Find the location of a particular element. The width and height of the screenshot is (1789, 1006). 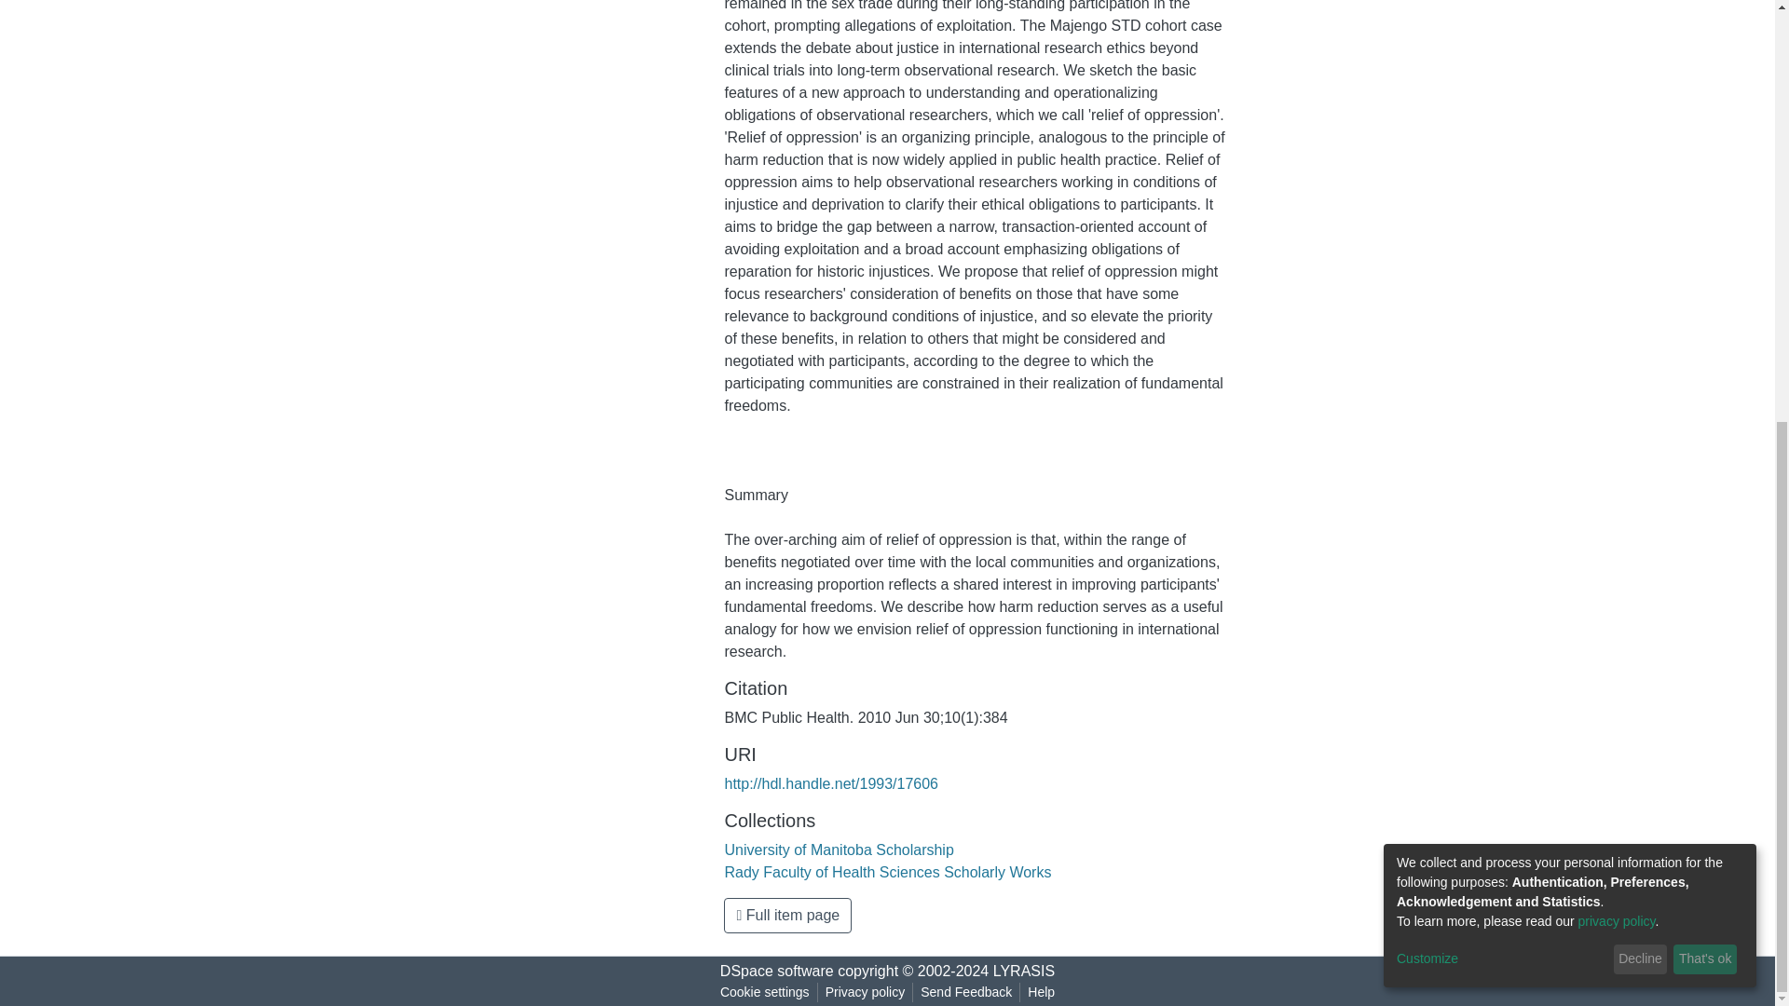

Cookie settings is located at coordinates (764, 992).